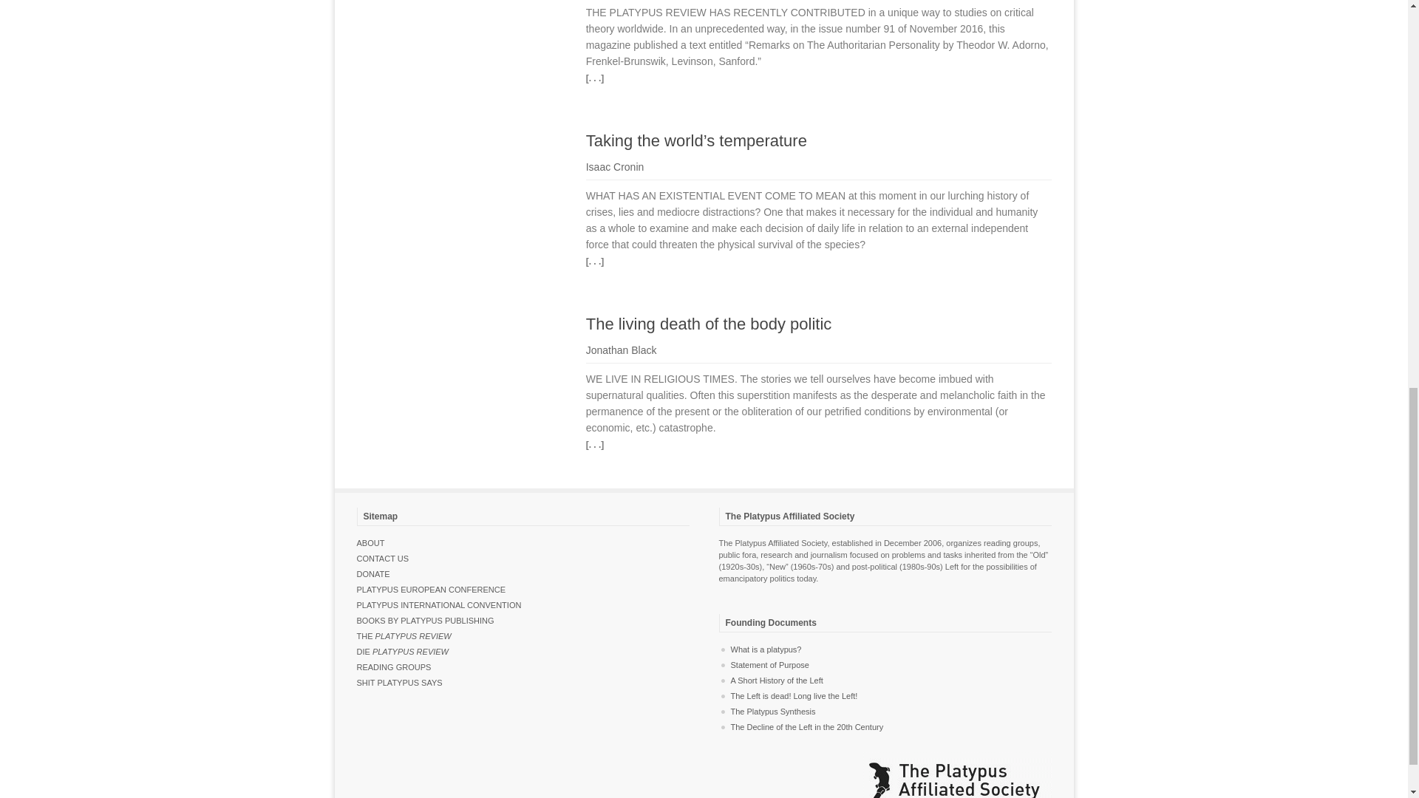 Image resolution: width=1419 pixels, height=798 pixels. I want to click on ABOUT, so click(370, 542).